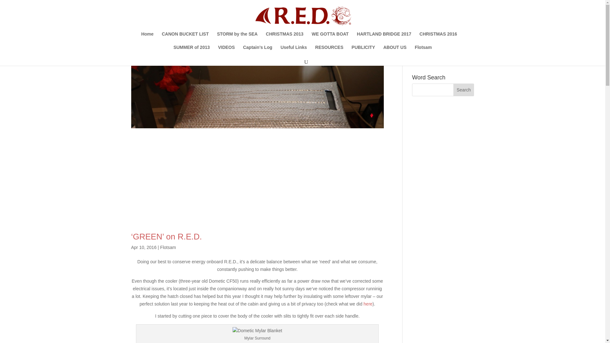 Image resolution: width=610 pixels, height=343 pixels. I want to click on WE GOTTA BOAT, so click(330, 38).